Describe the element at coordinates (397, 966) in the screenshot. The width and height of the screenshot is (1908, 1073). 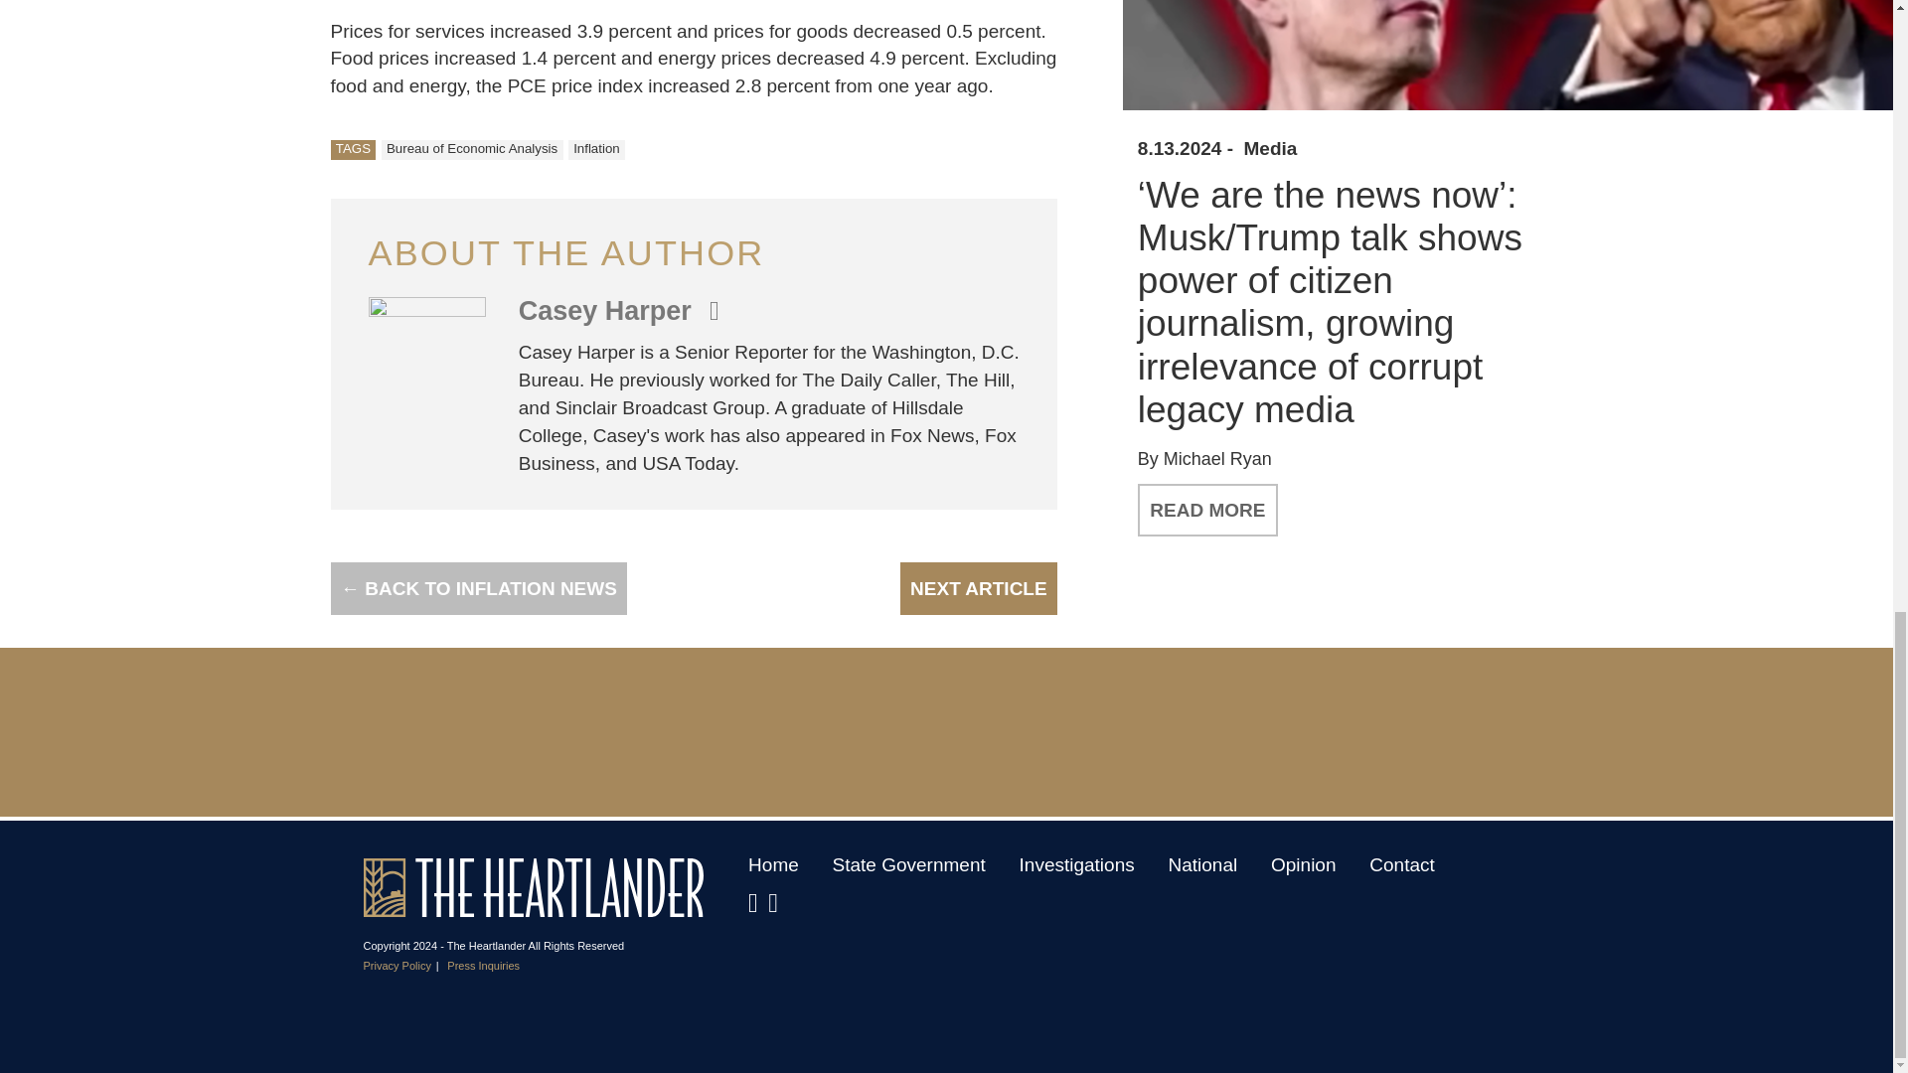
I see `Privacy Policy` at that location.